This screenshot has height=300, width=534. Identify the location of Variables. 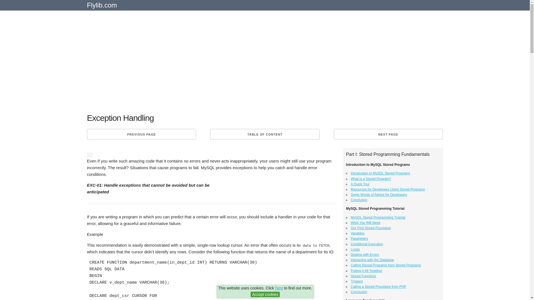
(357, 233).